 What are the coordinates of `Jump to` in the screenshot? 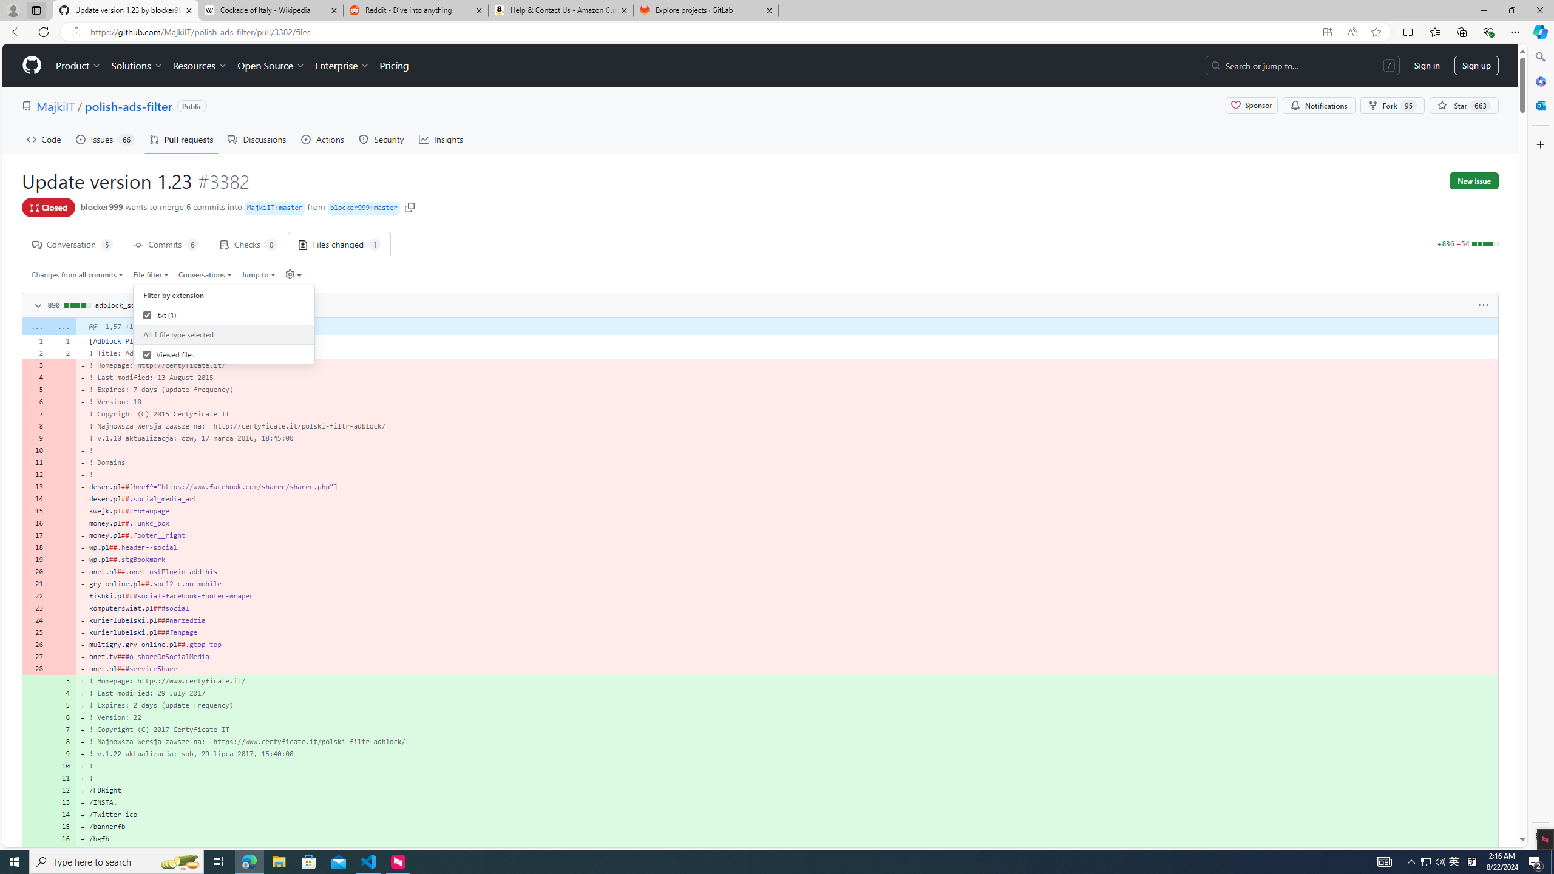 It's located at (257, 274).